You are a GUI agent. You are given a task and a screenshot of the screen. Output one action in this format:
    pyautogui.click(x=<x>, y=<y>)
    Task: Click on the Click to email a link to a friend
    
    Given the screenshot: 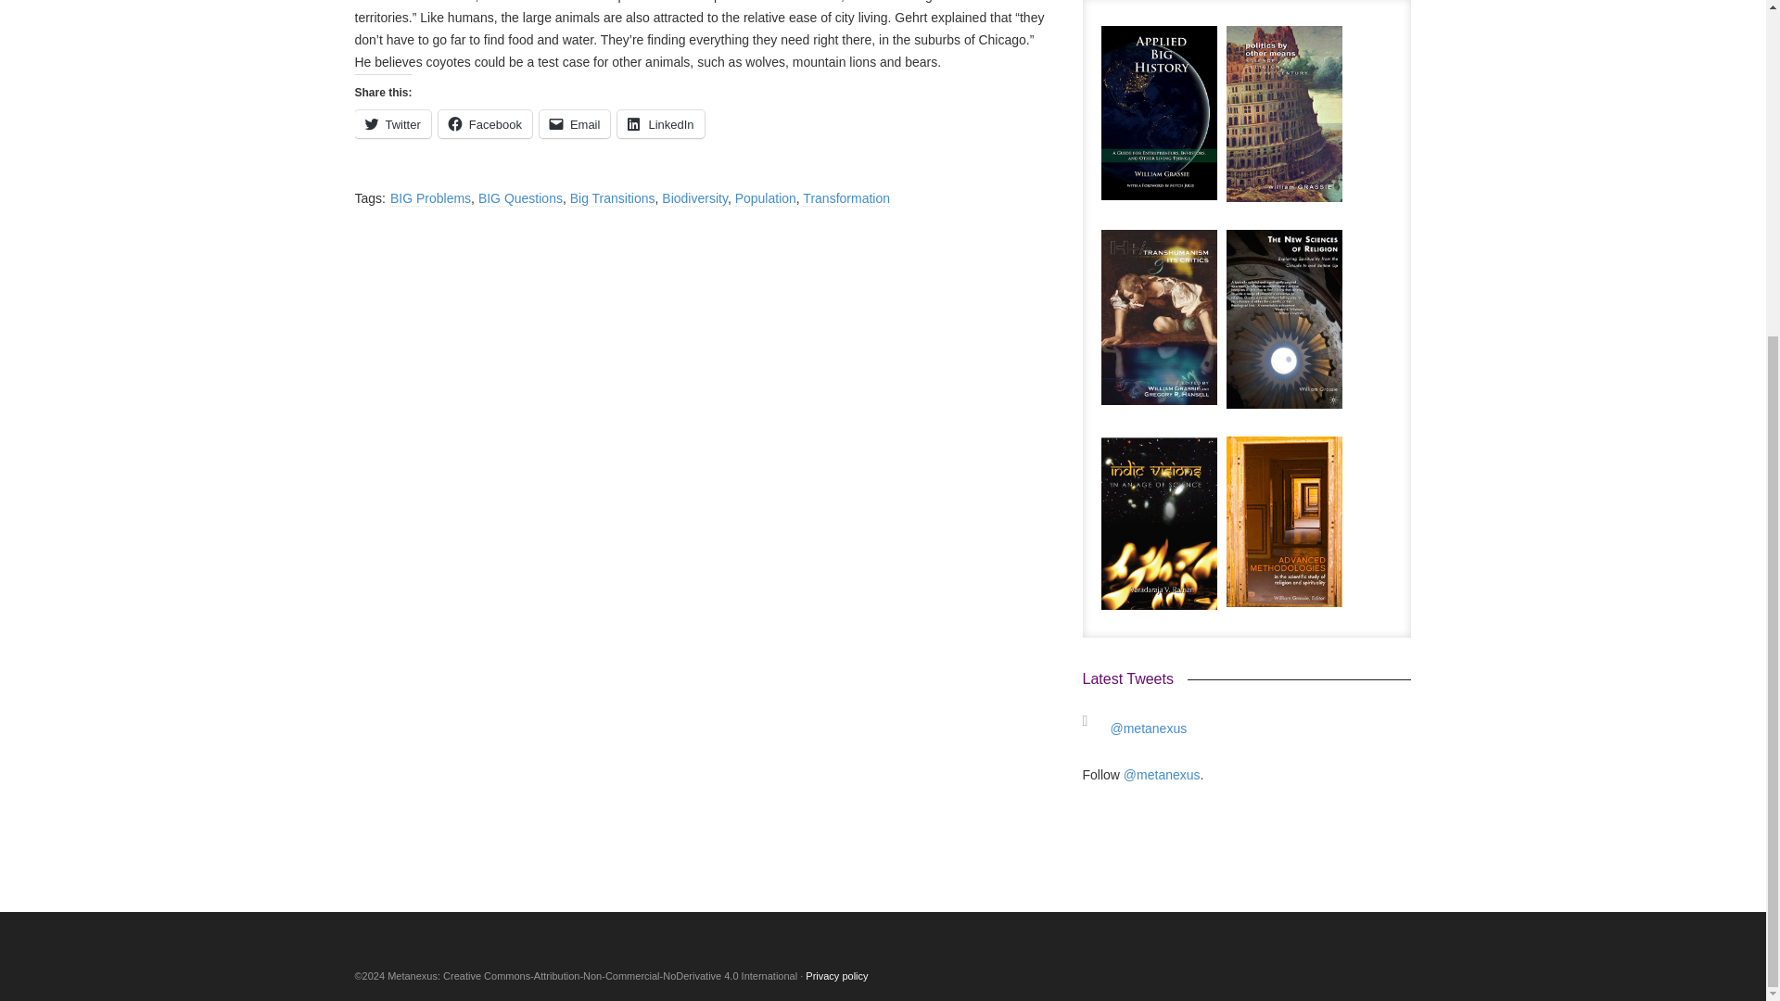 What is the action you would take?
    pyautogui.click(x=575, y=124)
    